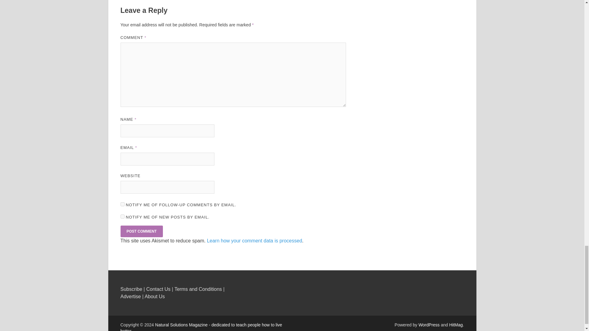 The height and width of the screenshot is (331, 589). What do you see at coordinates (429, 325) in the screenshot?
I see `WordPress` at bounding box center [429, 325].